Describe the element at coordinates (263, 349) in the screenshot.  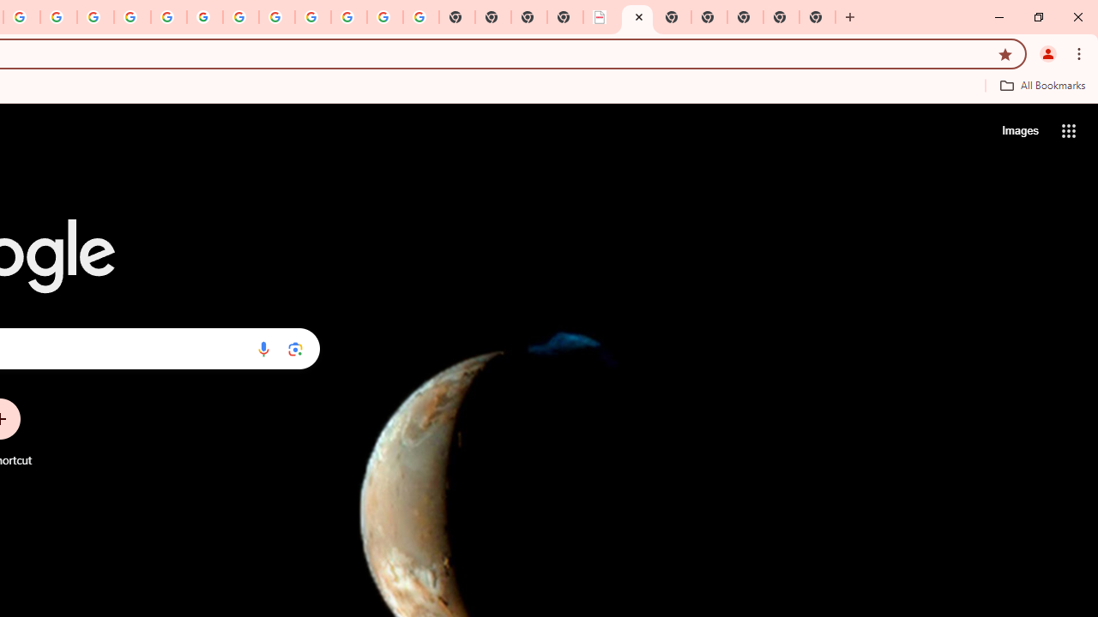
I see `Search by voice` at that location.